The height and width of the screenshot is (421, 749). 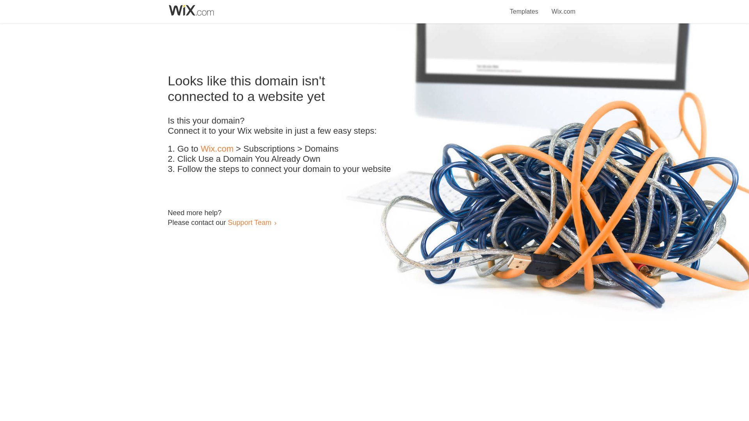 What do you see at coordinates (217, 149) in the screenshot?
I see `Wix.com` at bounding box center [217, 149].